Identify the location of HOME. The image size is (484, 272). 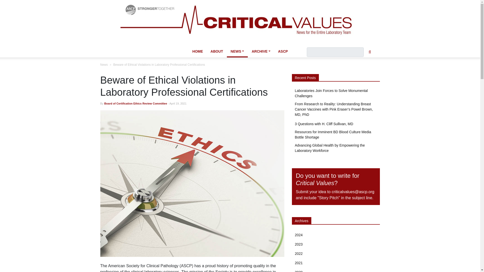
(198, 51).